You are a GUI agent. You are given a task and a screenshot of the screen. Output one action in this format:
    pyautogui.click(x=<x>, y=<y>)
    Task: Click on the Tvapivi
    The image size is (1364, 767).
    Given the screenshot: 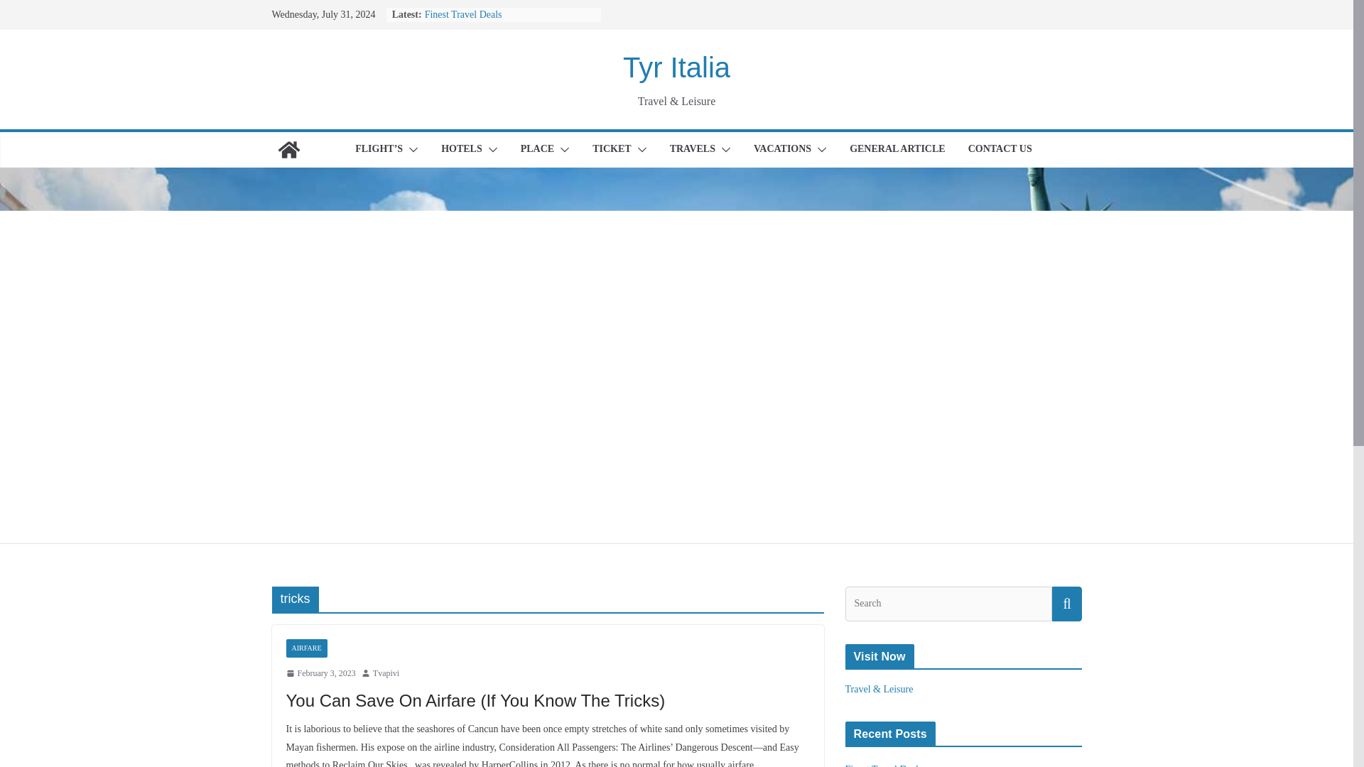 What is the action you would take?
    pyautogui.click(x=386, y=674)
    